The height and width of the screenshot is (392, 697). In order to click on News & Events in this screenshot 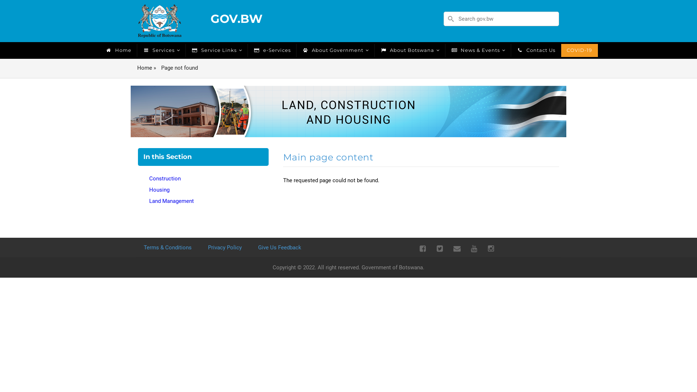, I will do `click(478, 50)`.